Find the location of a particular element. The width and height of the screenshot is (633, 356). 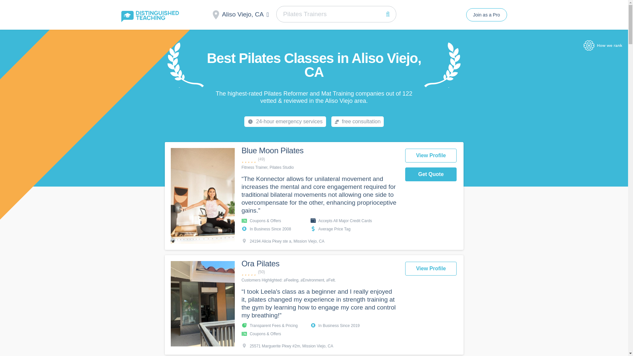

5.0 is located at coordinates (319, 272).